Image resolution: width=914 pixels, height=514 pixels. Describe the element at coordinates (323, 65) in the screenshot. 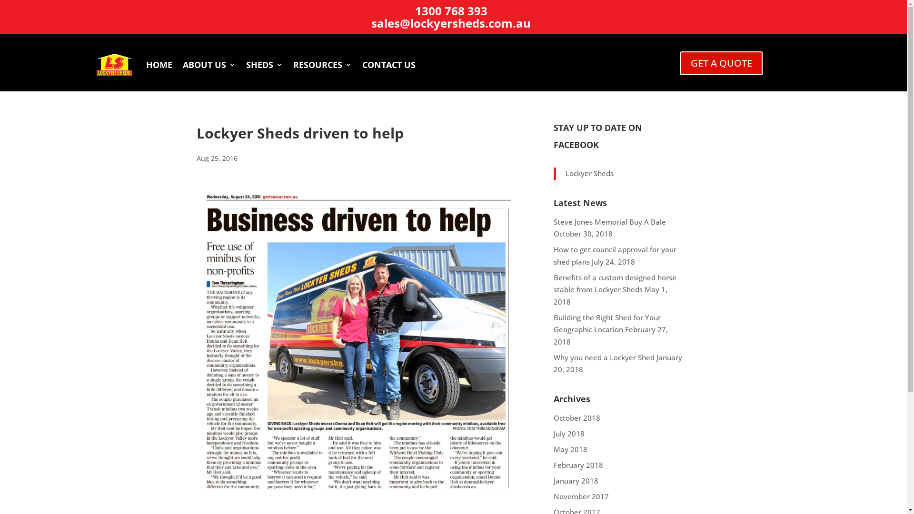

I see `RESOURCES` at that location.